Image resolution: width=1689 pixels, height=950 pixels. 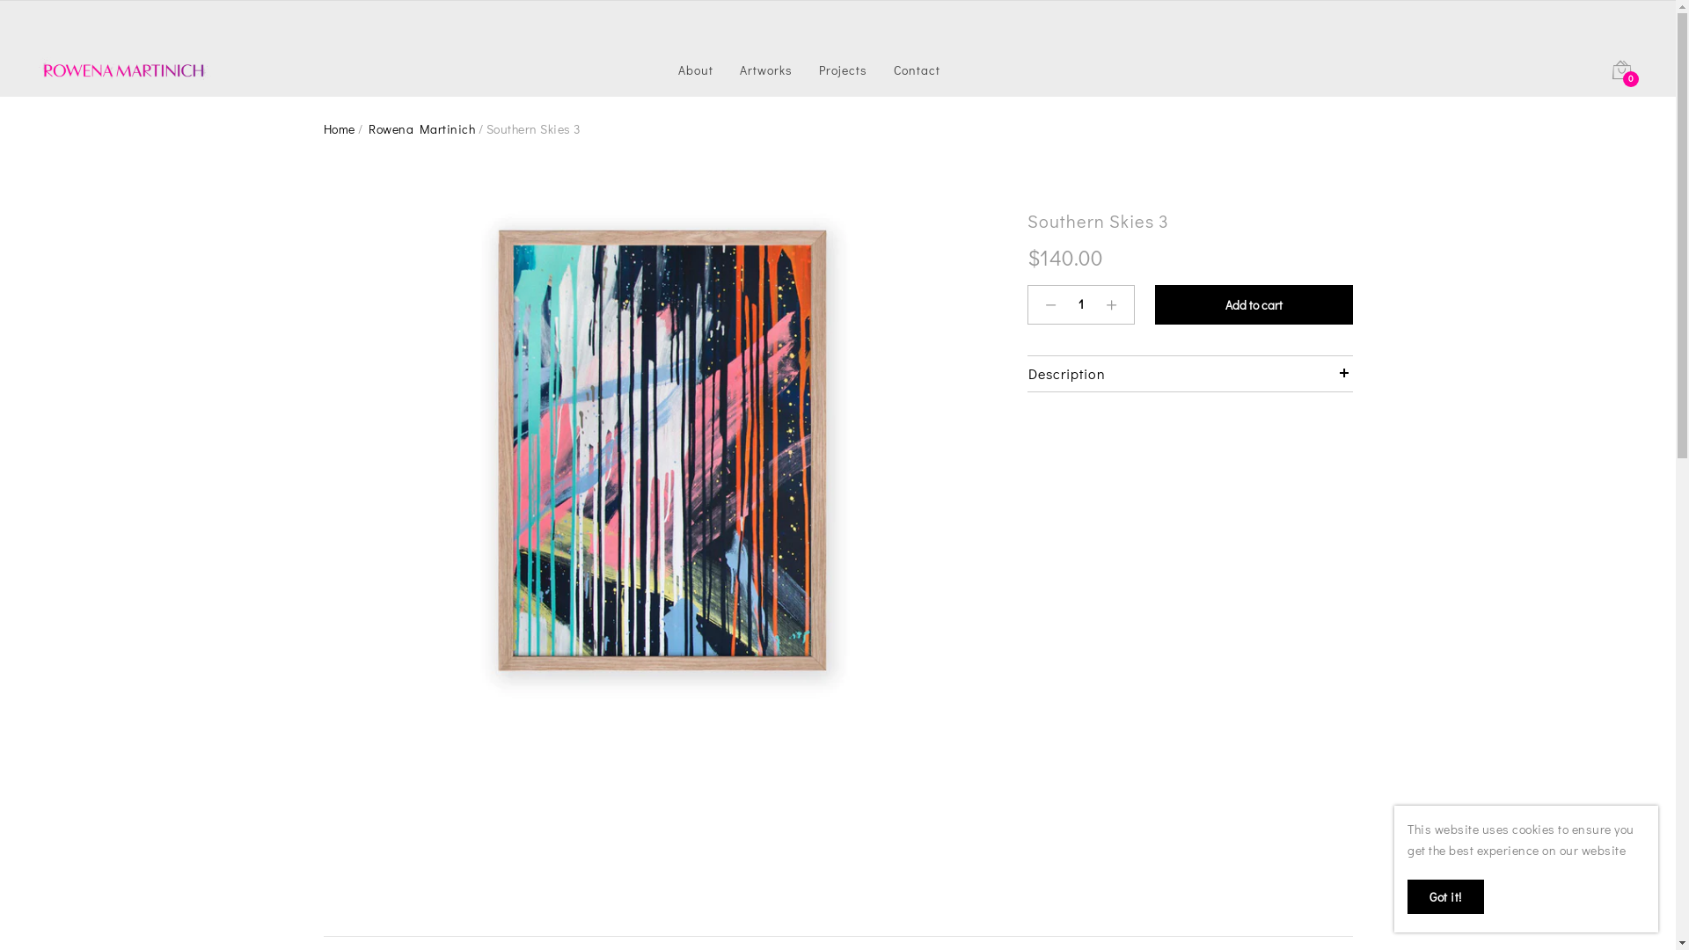 I want to click on About, so click(x=696, y=70).